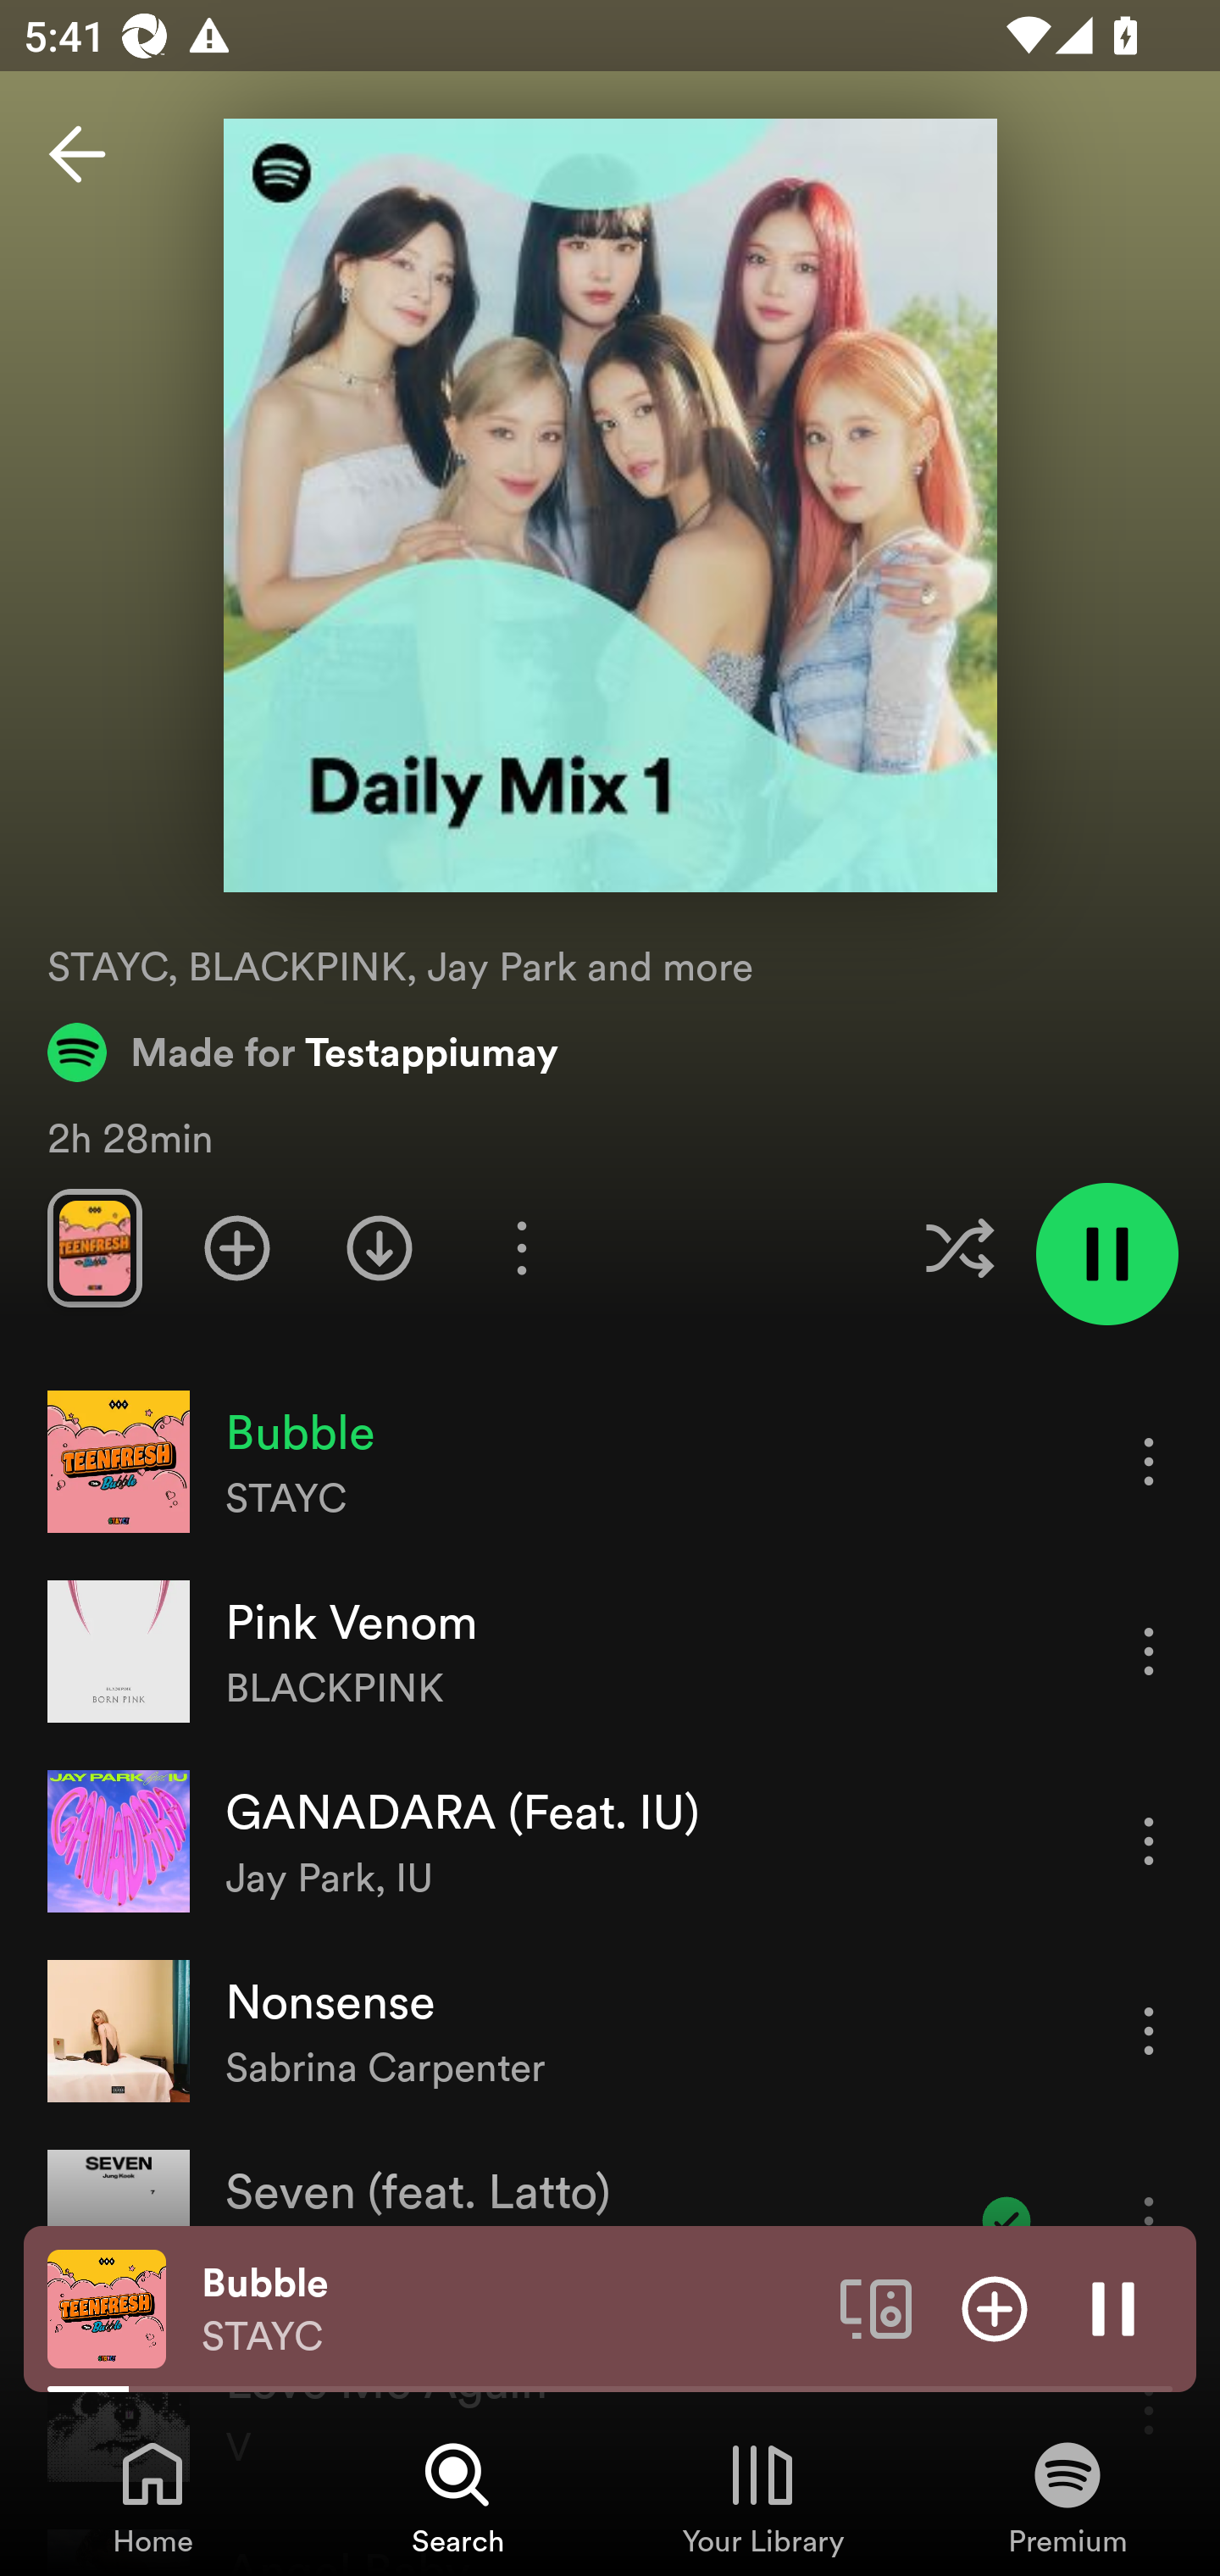  Describe the element at coordinates (1149, 1651) in the screenshot. I see `More options for song Pink Venom` at that location.